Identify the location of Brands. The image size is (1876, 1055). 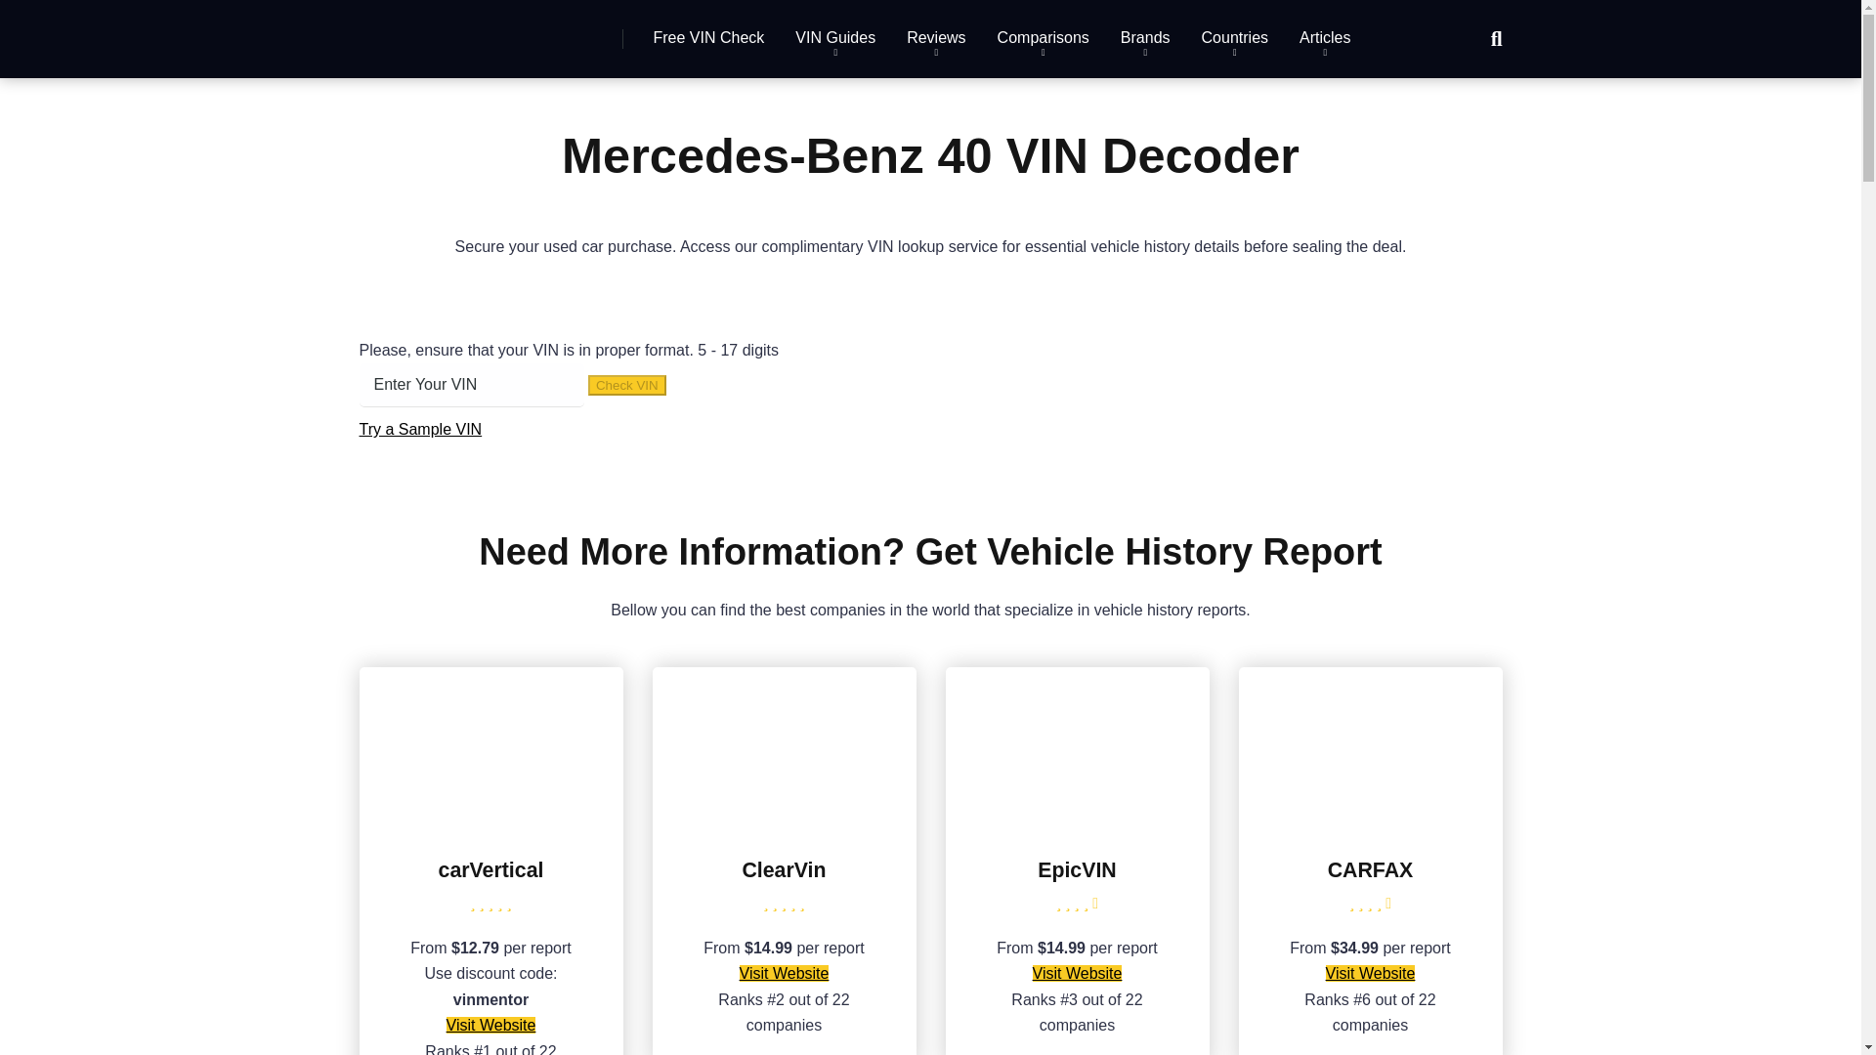
(1145, 39).